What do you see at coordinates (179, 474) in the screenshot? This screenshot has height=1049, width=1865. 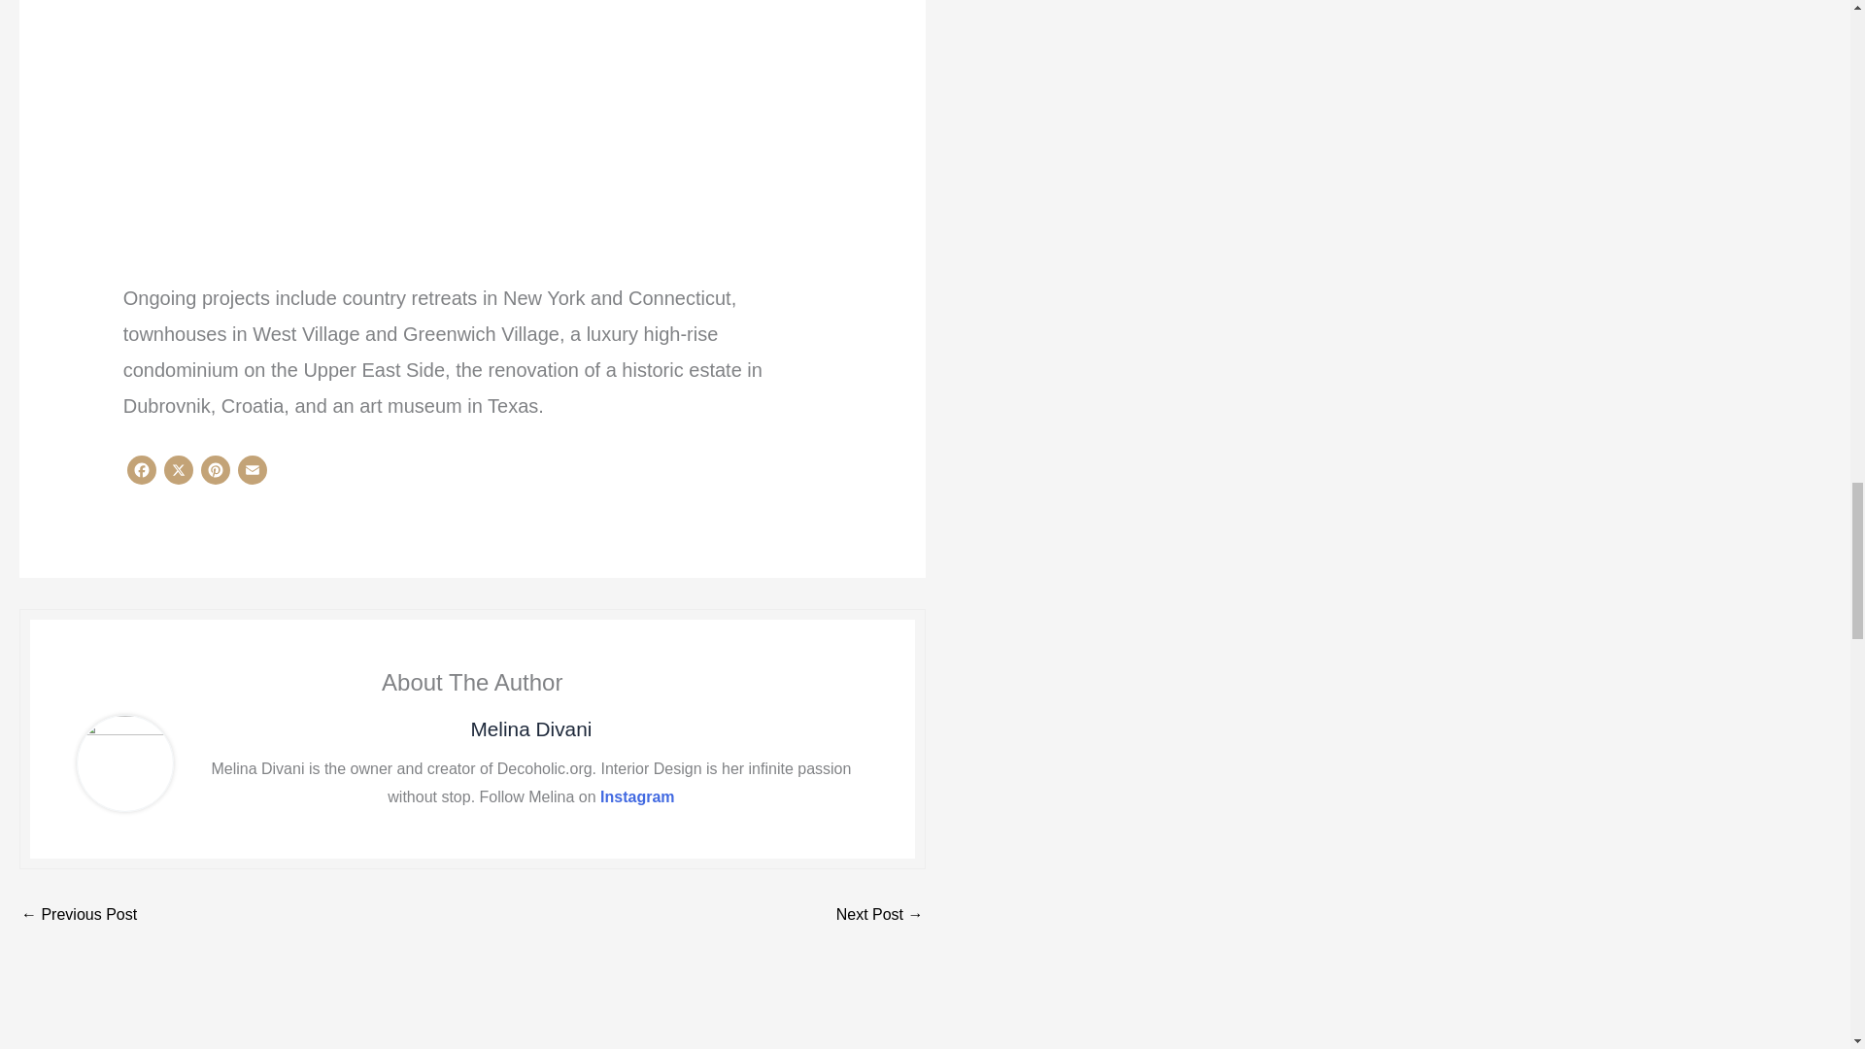 I see `X` at bounding box center [179, 474].